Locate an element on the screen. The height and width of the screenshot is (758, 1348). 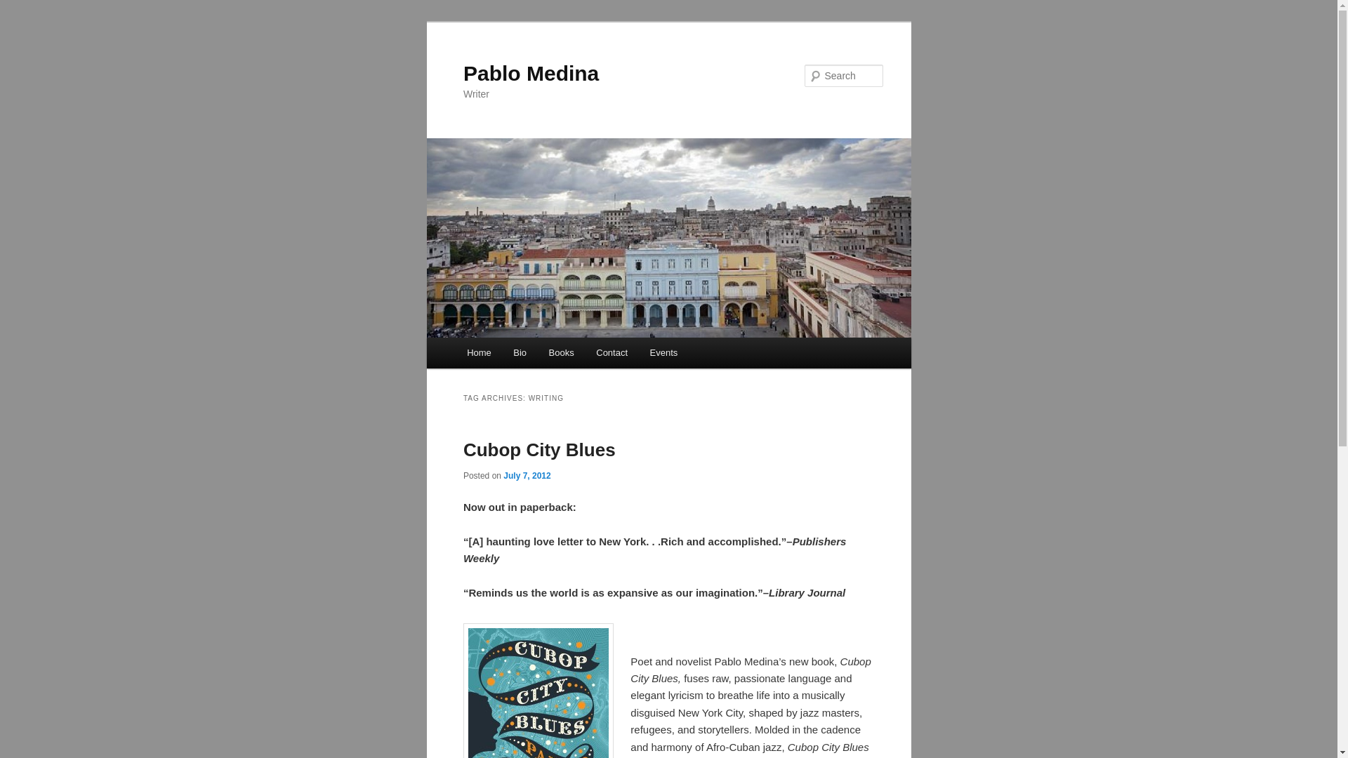
Permalink to Cubop City Blues is located at coordinates (539, 449).